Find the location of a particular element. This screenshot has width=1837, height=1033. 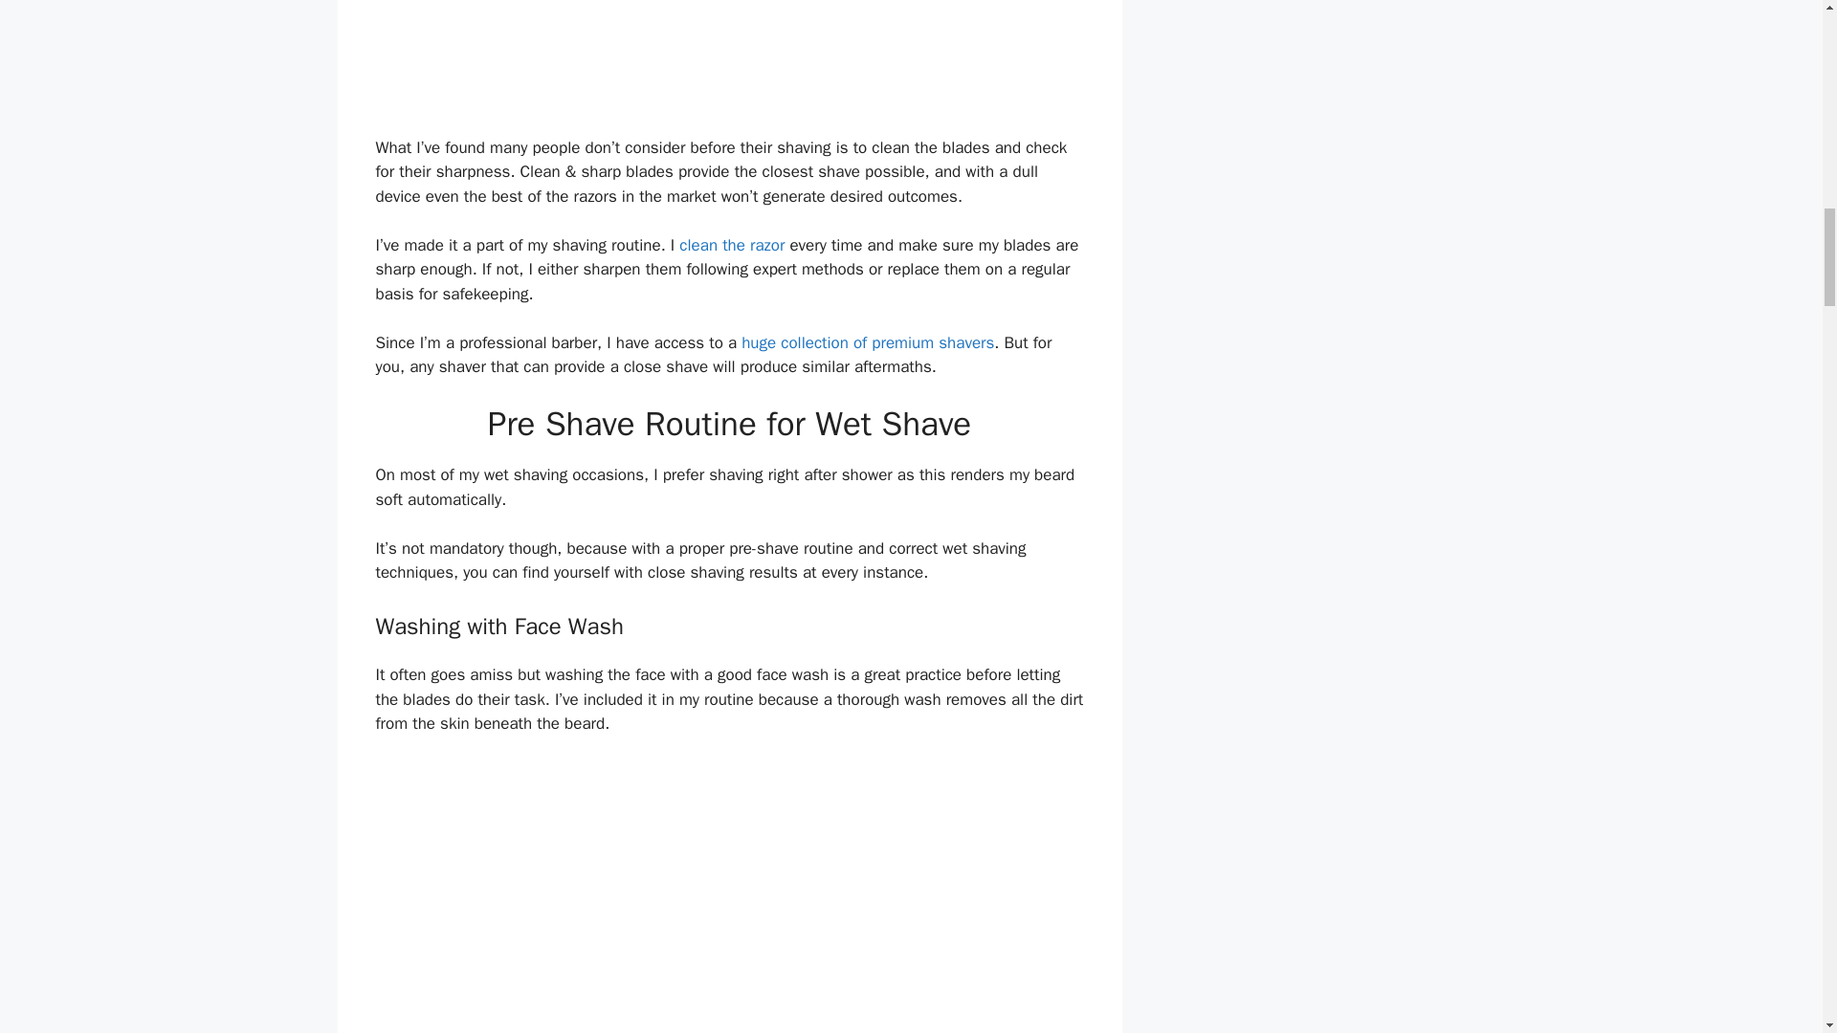

huge collection of premium shavers is located at coordinates (867, 342).